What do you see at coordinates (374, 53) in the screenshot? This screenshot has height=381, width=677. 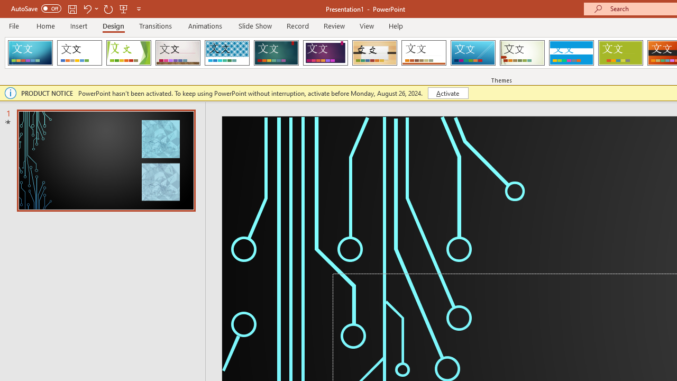 I see `Organic` at bounding box center [374, 53].